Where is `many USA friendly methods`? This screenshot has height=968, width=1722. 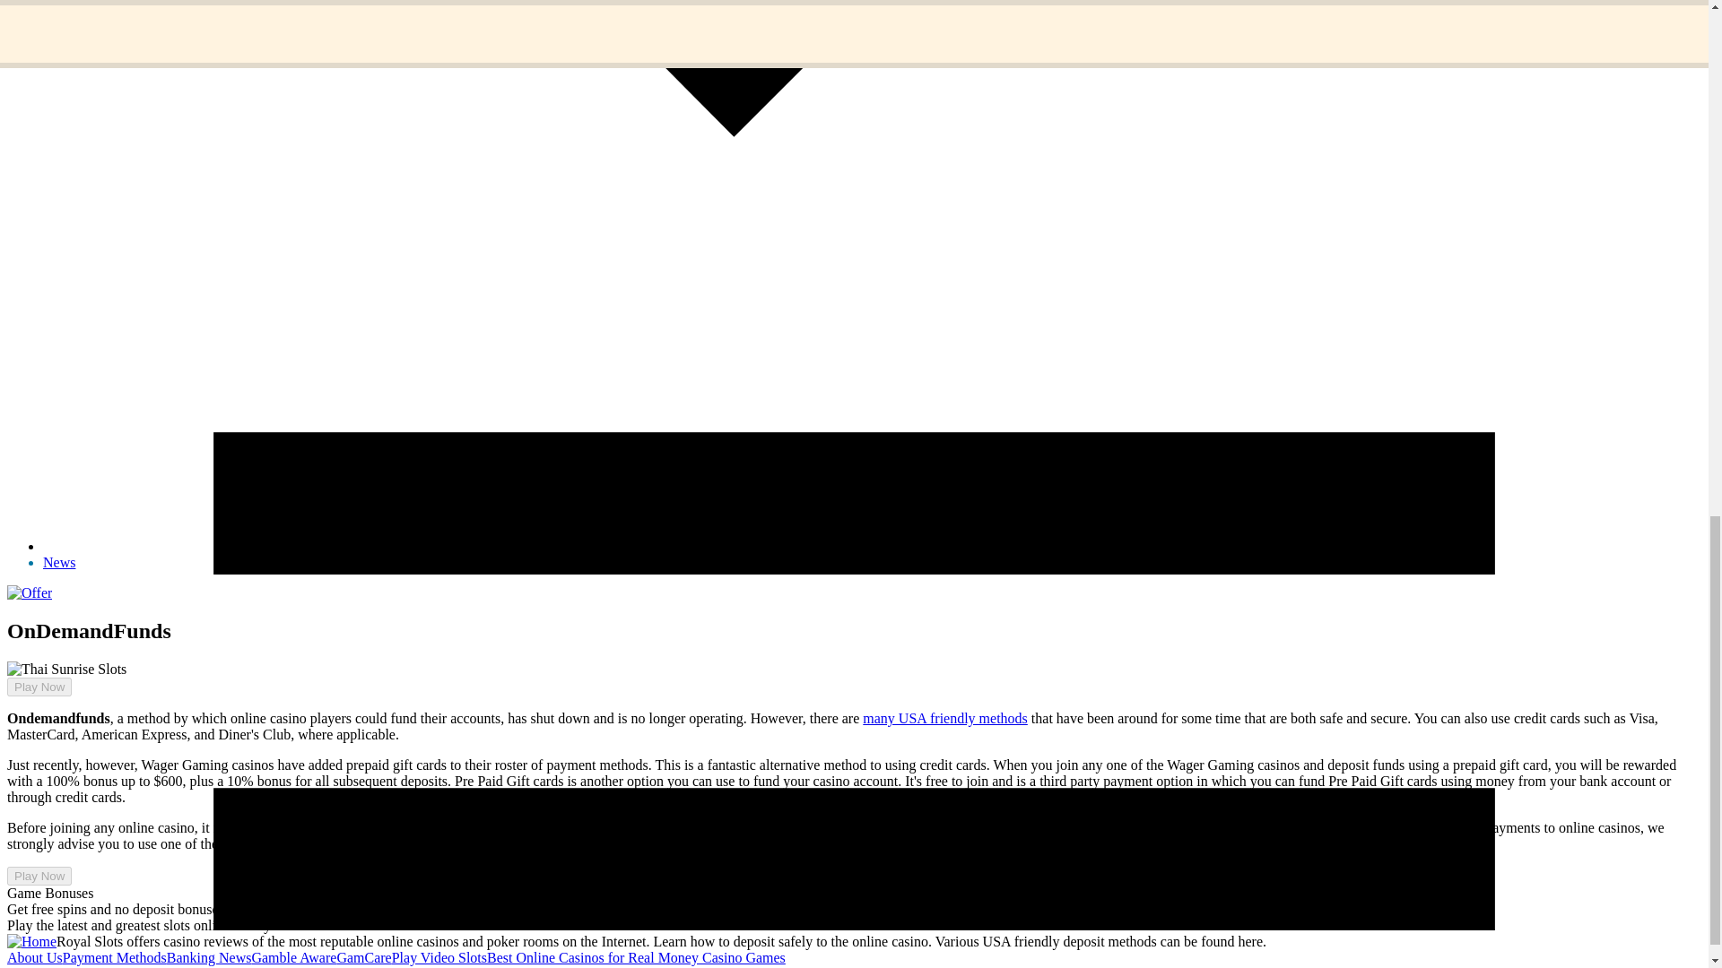
many USA friendly methods is located at coordinates (945, 718).